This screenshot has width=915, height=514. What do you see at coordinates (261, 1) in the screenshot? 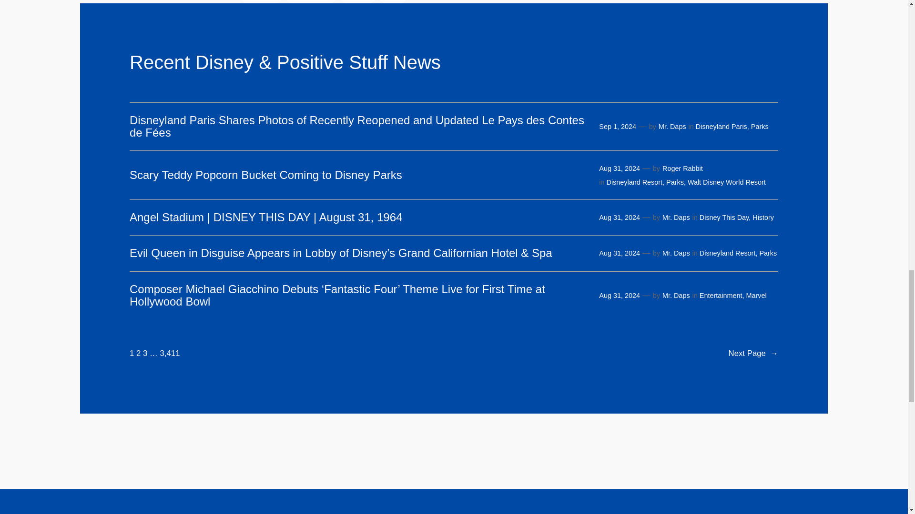
I see `Orchestra` at bounding box center [261, 1].